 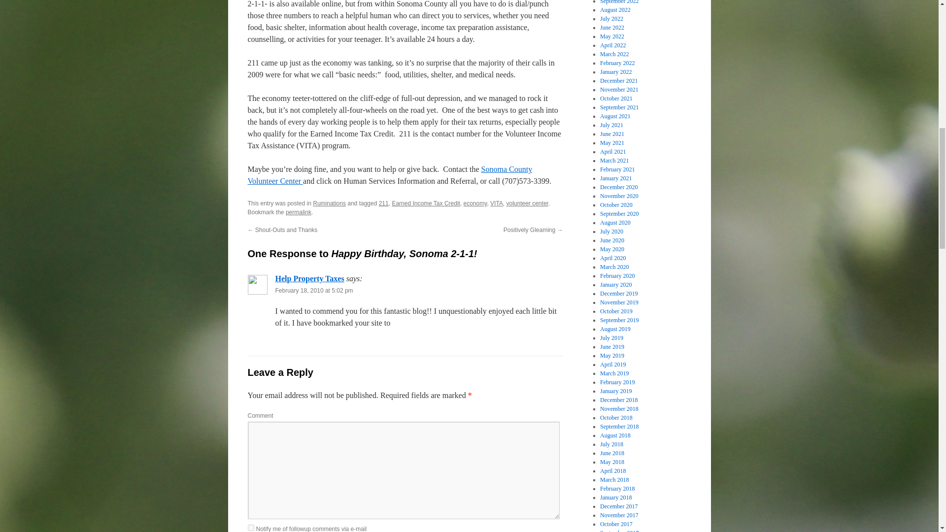 I want to click on February 18, 2010 at 5:02 pm, so click(x=314, y=291).